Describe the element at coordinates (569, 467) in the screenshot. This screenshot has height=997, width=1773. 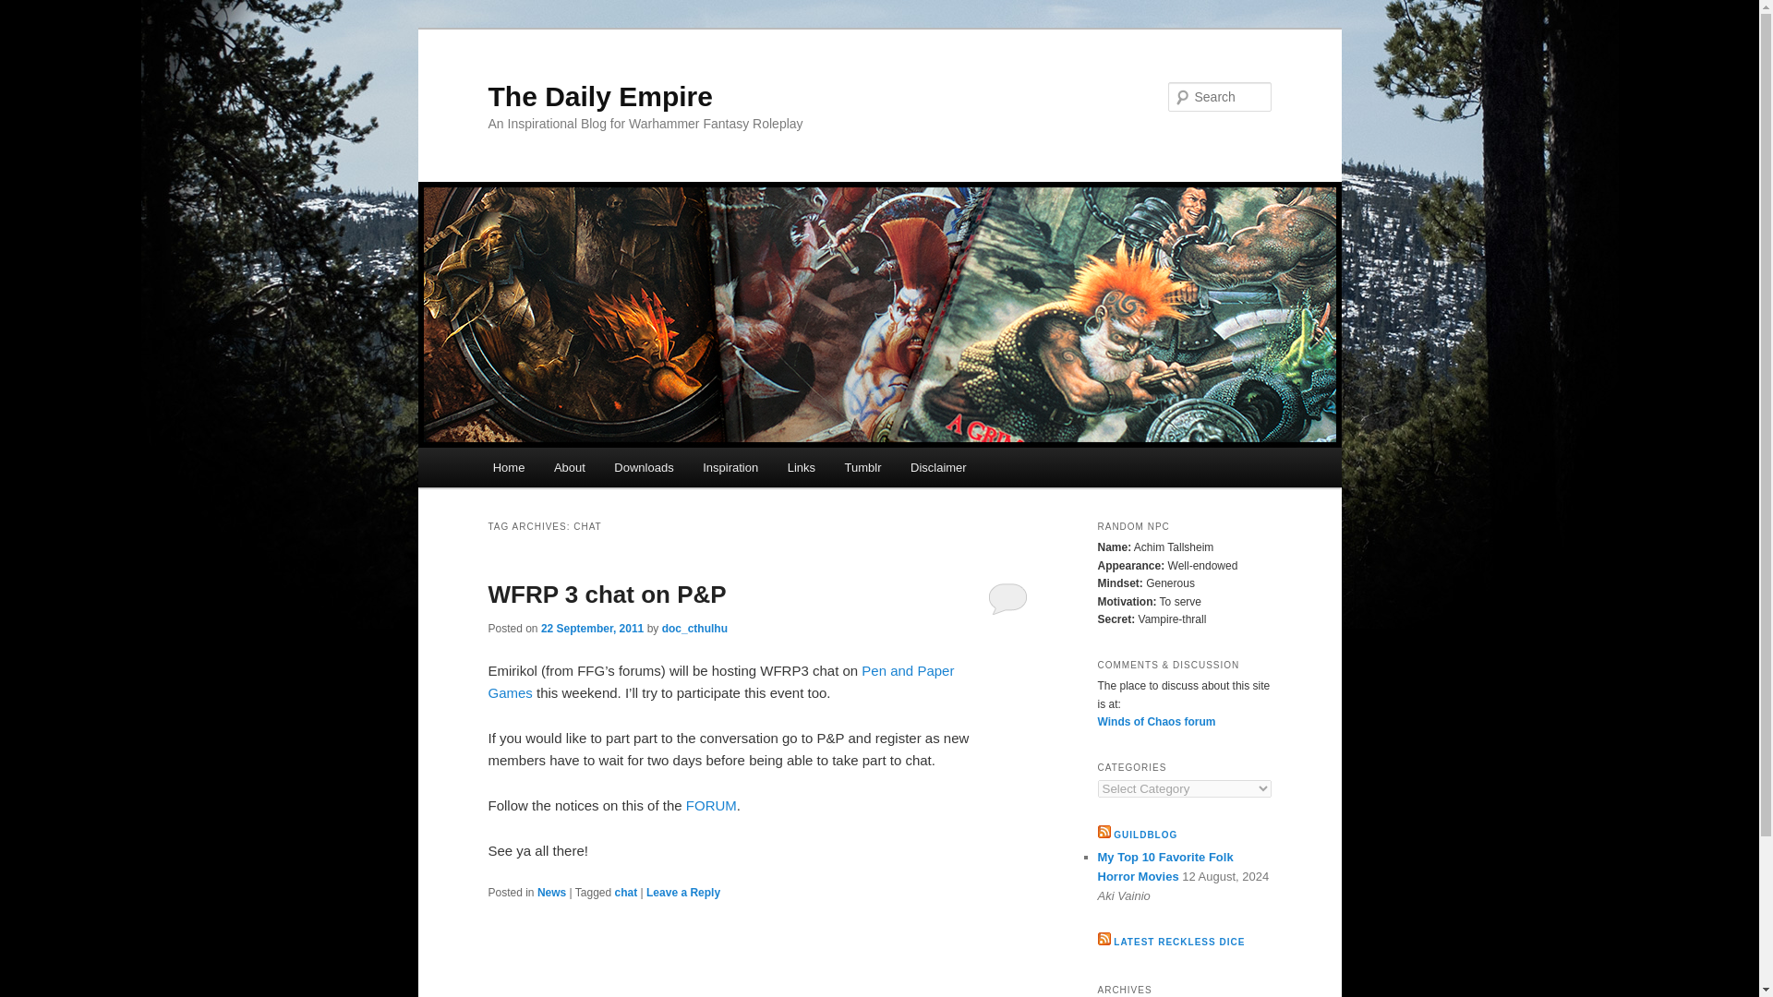
I see `About` at that location.